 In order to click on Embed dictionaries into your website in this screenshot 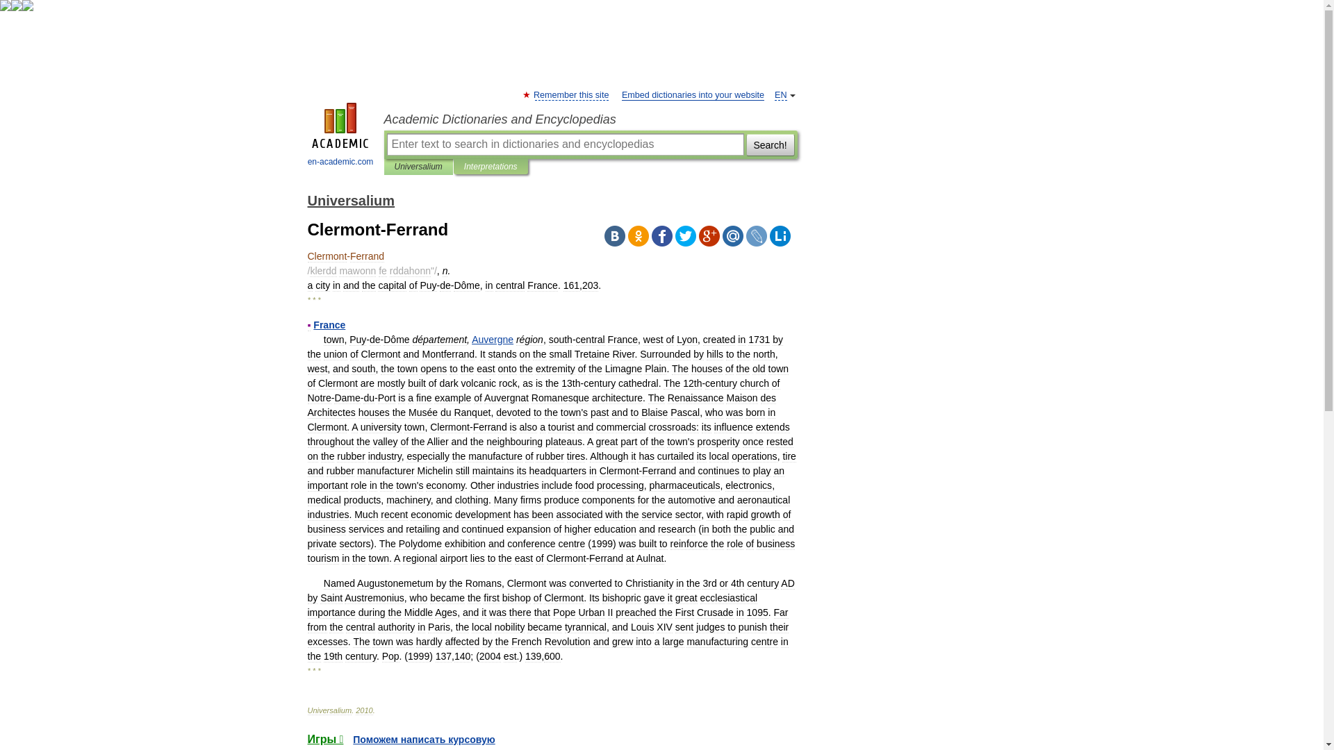, I will do `click(693, 94)`.